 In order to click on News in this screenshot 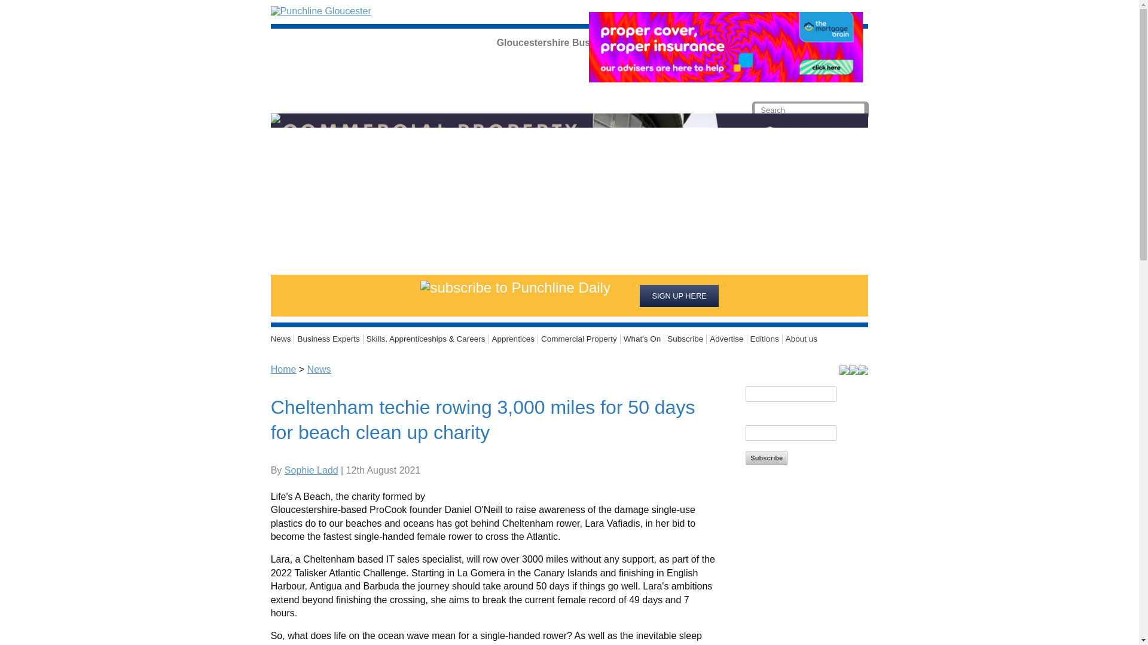, I will do `click(283, 339)`.